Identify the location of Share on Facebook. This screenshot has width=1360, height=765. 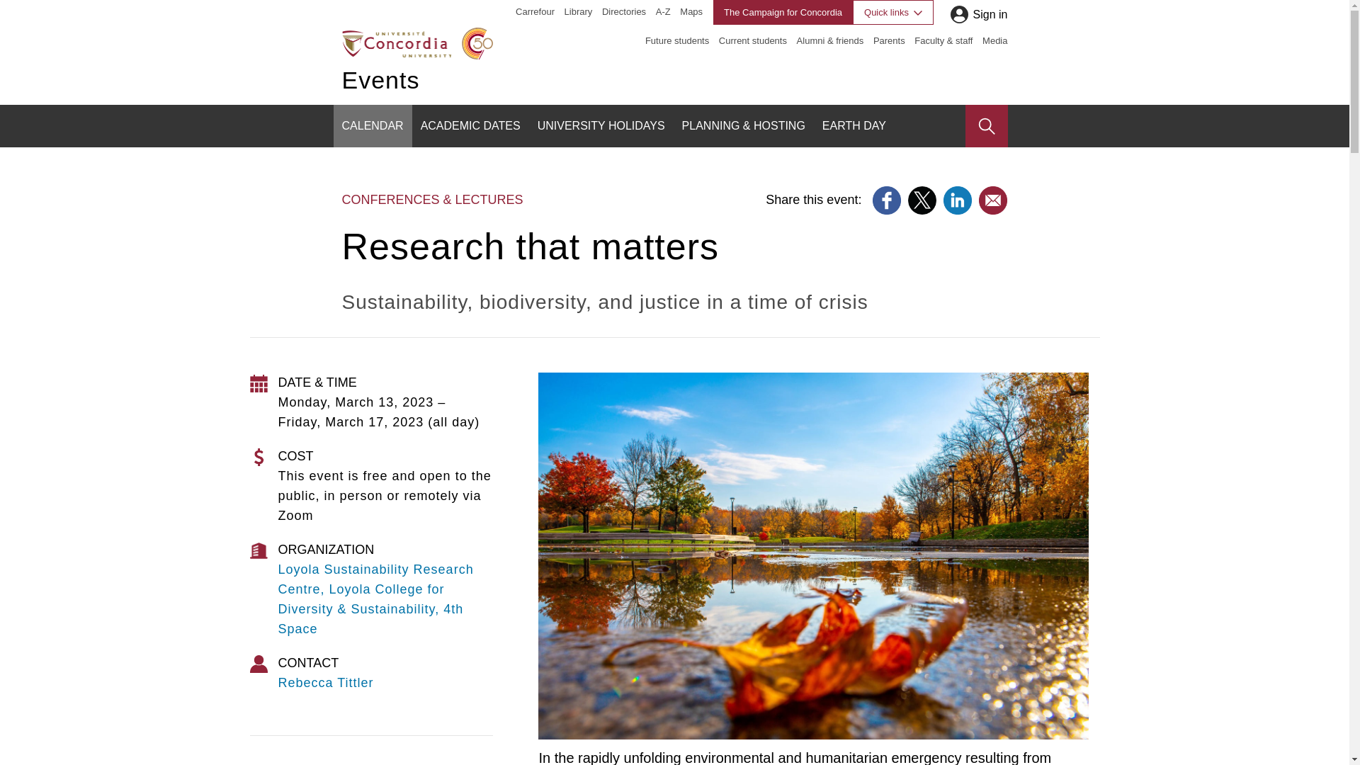
(887, 200).